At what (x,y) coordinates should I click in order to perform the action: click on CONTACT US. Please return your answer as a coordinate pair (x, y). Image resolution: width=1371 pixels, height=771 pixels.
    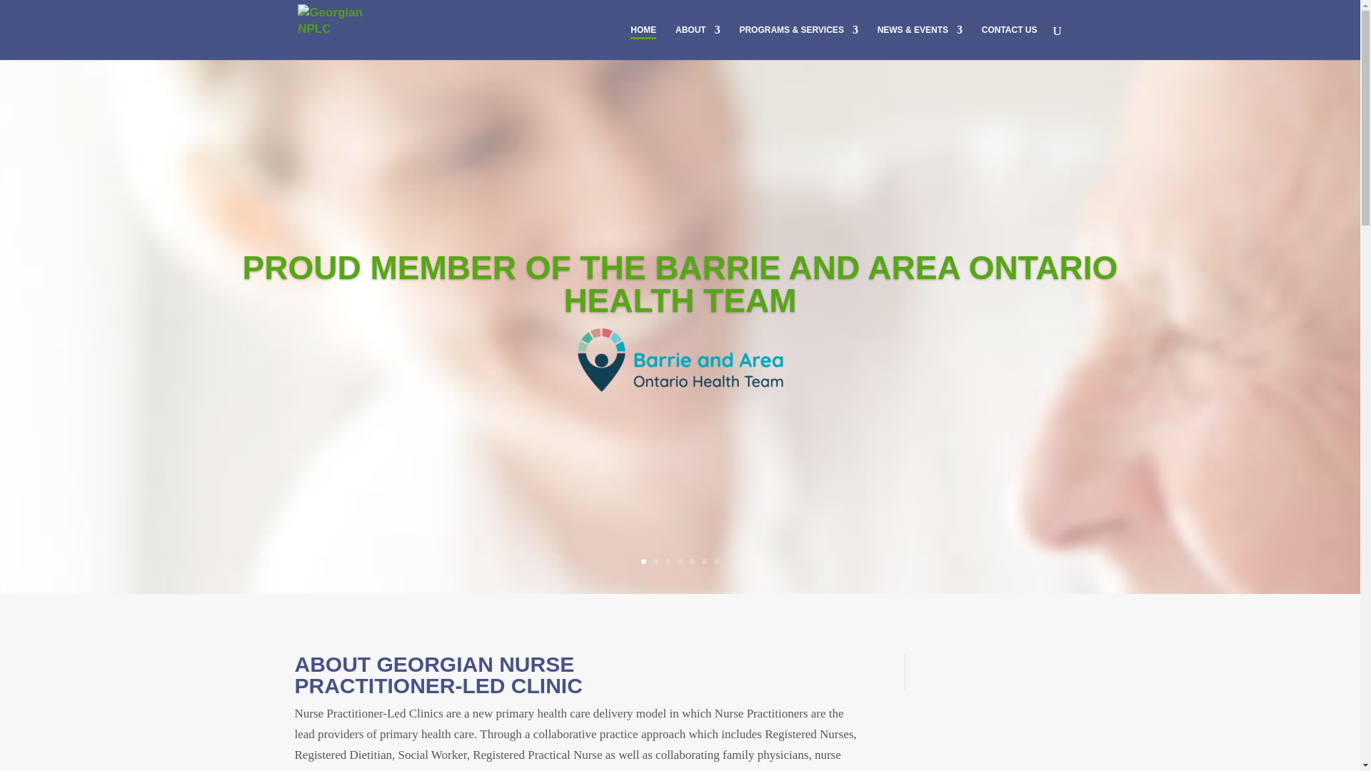
    Looking at the image, I should click on (1010, 42).